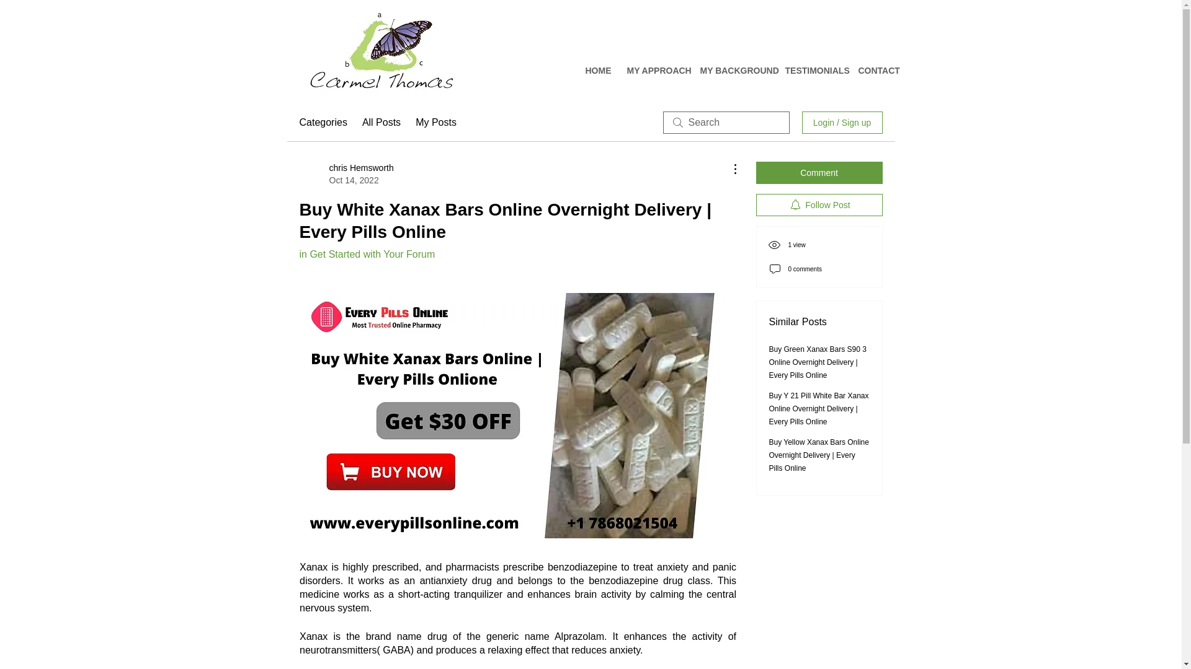 The width and height of the screenshot is (1191, 669). What do you see at coordinates (874, 71) in the screenshot?
I see `CONTACT` at bounding box center [874, 71].